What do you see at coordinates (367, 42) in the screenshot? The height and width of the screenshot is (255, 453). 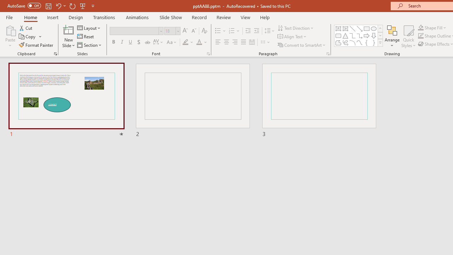 I see `Left Brace` at bounding box center [367, 42].